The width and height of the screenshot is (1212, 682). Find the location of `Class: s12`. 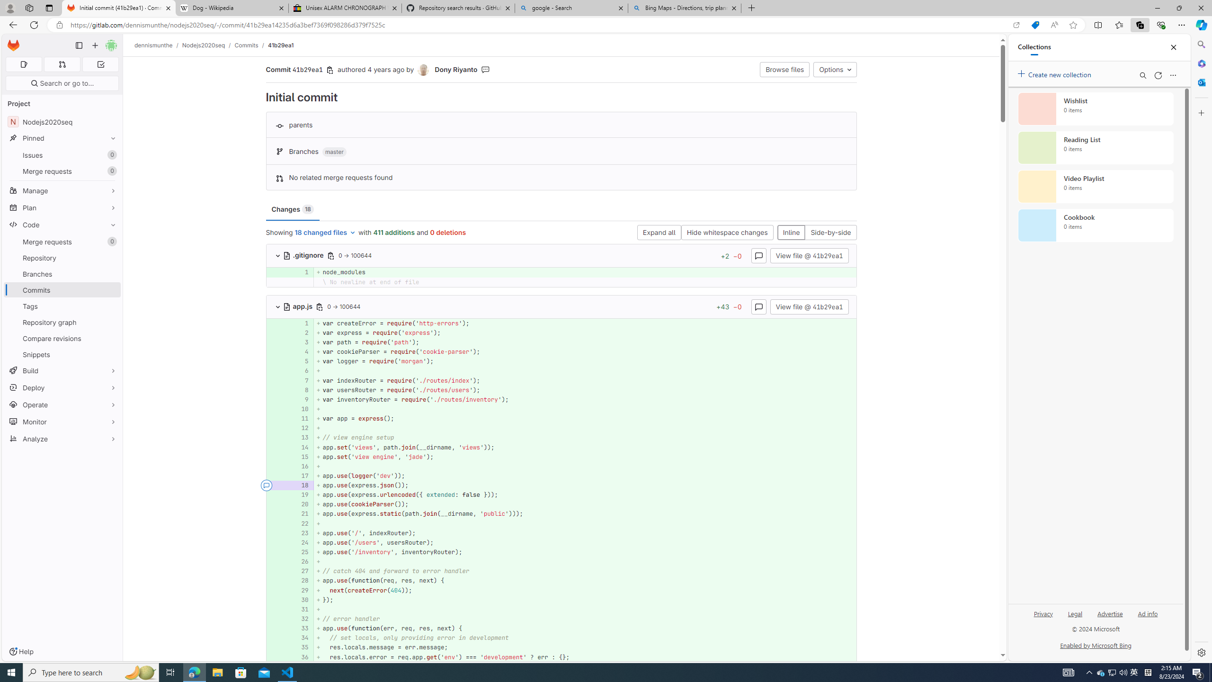

Class: s12 is located at coordinates (266, 656).